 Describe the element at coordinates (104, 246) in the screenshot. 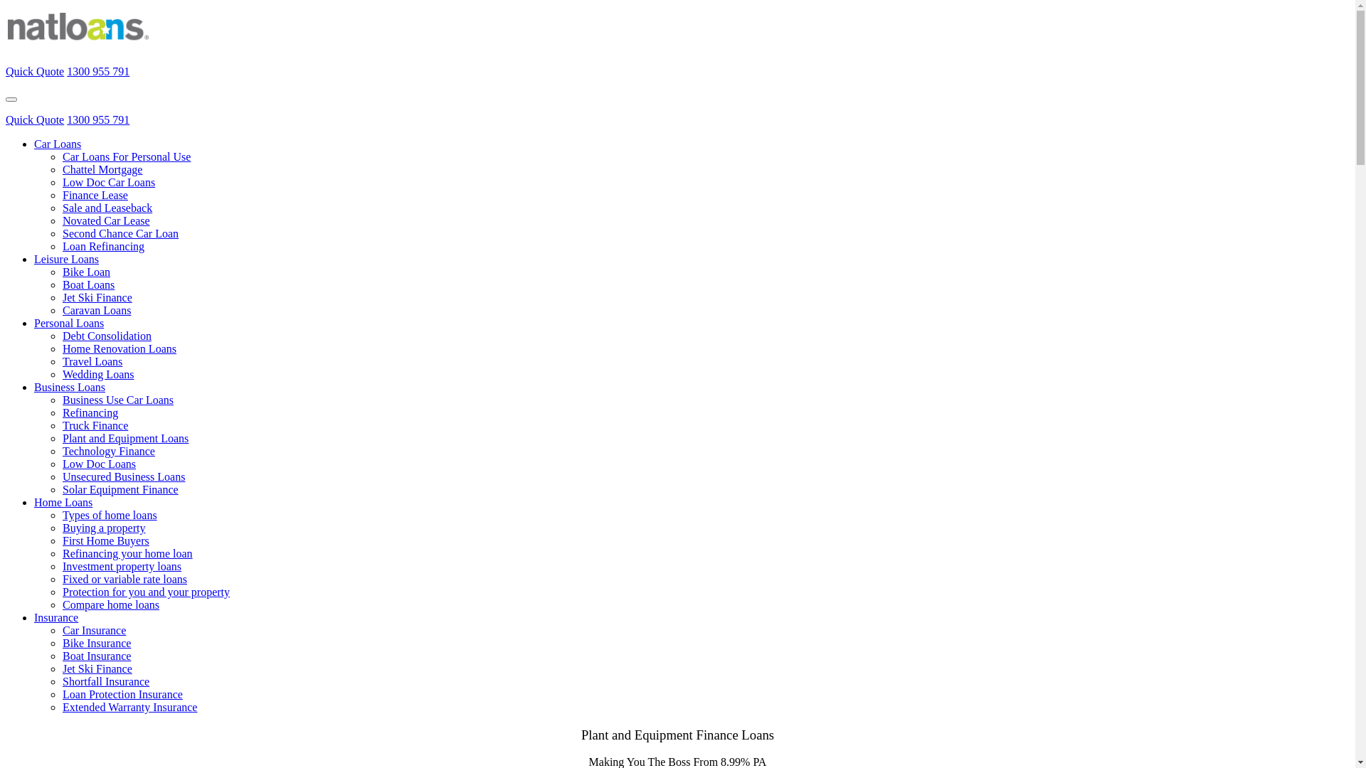

I see `Loan Refinancing` at that location.